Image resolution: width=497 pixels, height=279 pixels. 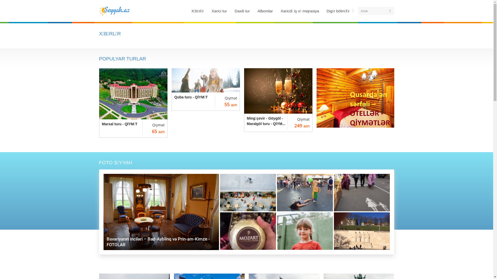 I want to click on Daxili tur, so click(x=242, y=11).